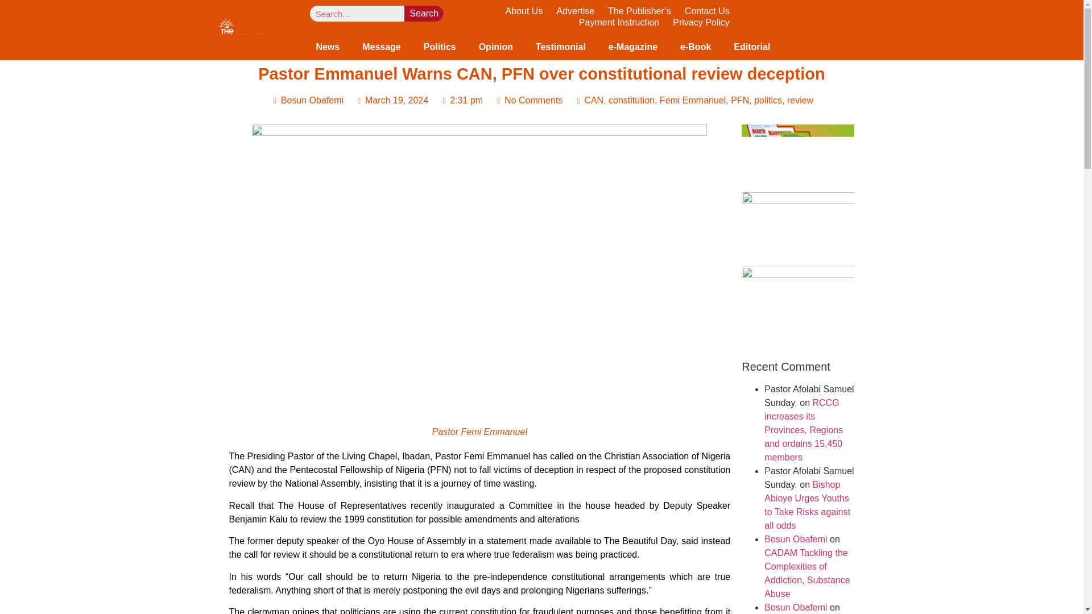  Describe the element at coordinates (381, 47) in the screenshot. I see `Message` at that location.